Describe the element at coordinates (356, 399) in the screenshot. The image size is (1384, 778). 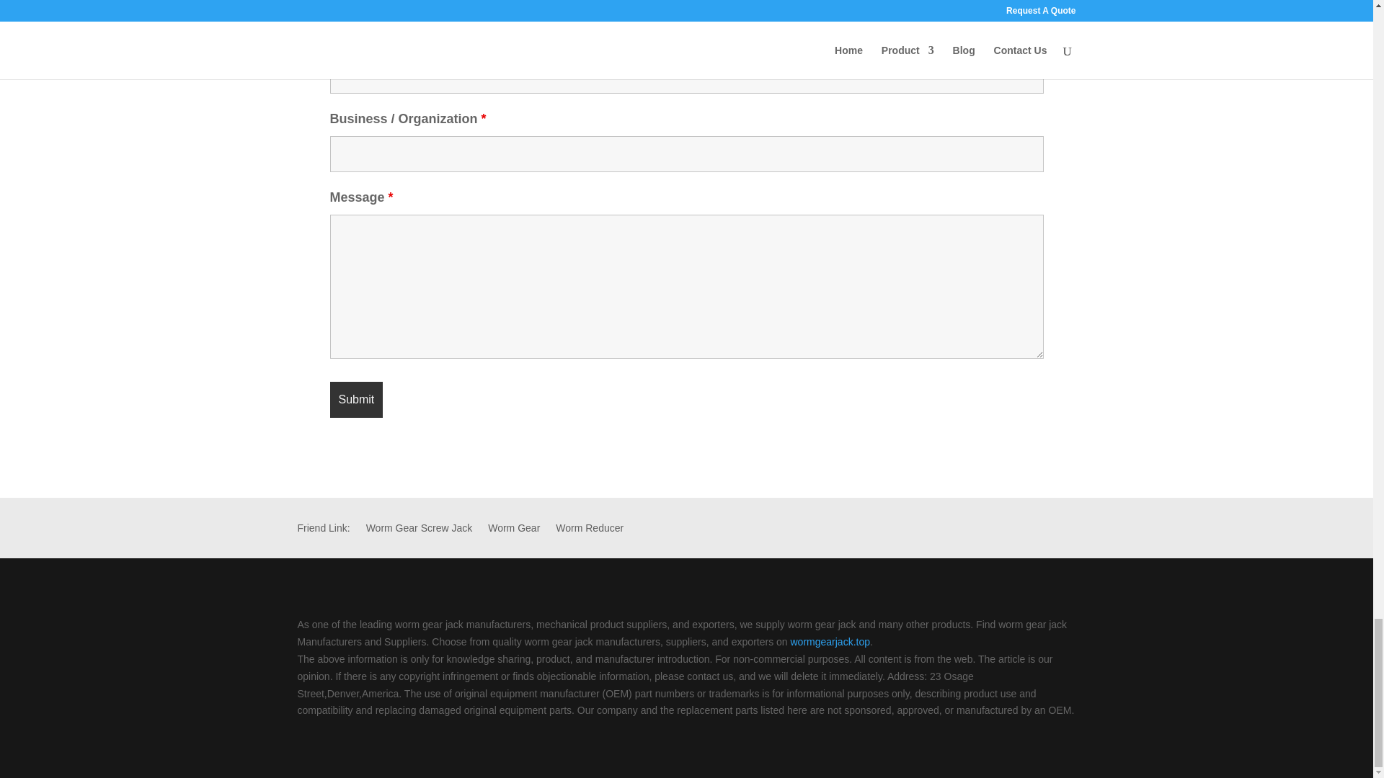
I see `Submit` at that location.